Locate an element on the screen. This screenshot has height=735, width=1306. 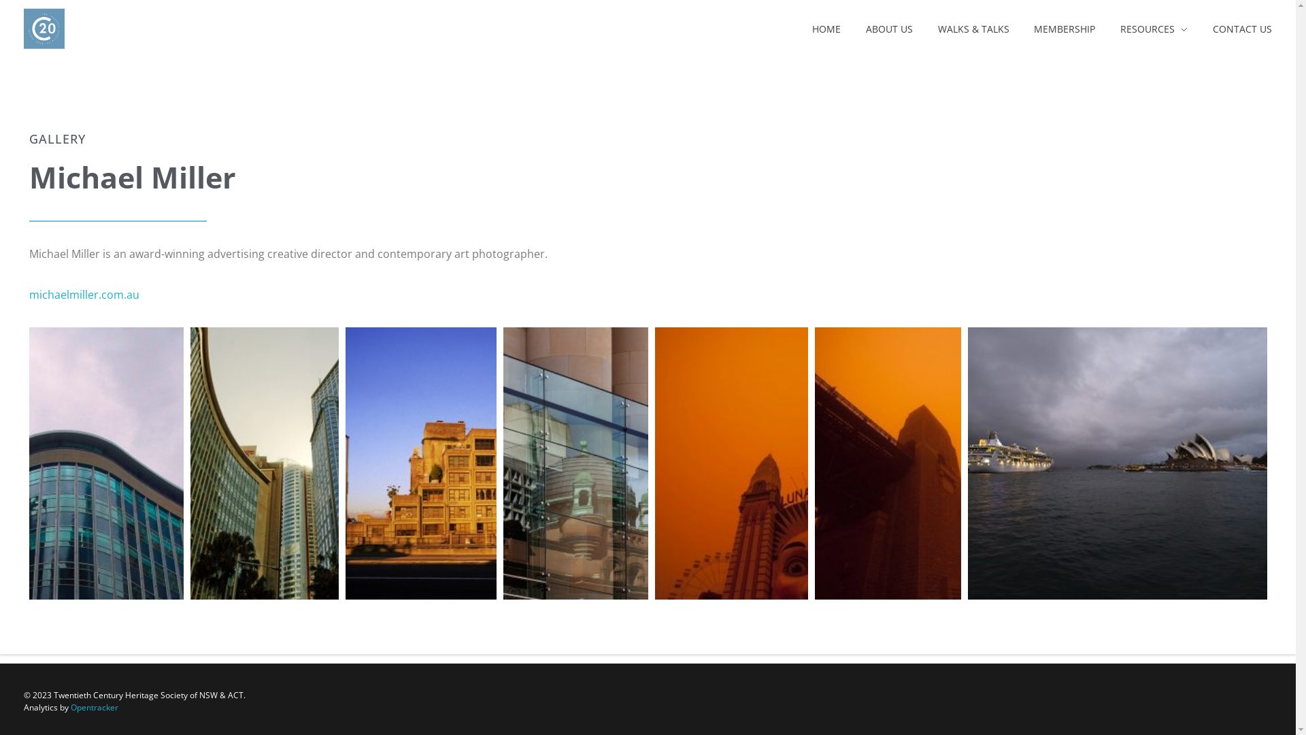
Sydney Harbour Bridge is located at coordinates (951, 463).